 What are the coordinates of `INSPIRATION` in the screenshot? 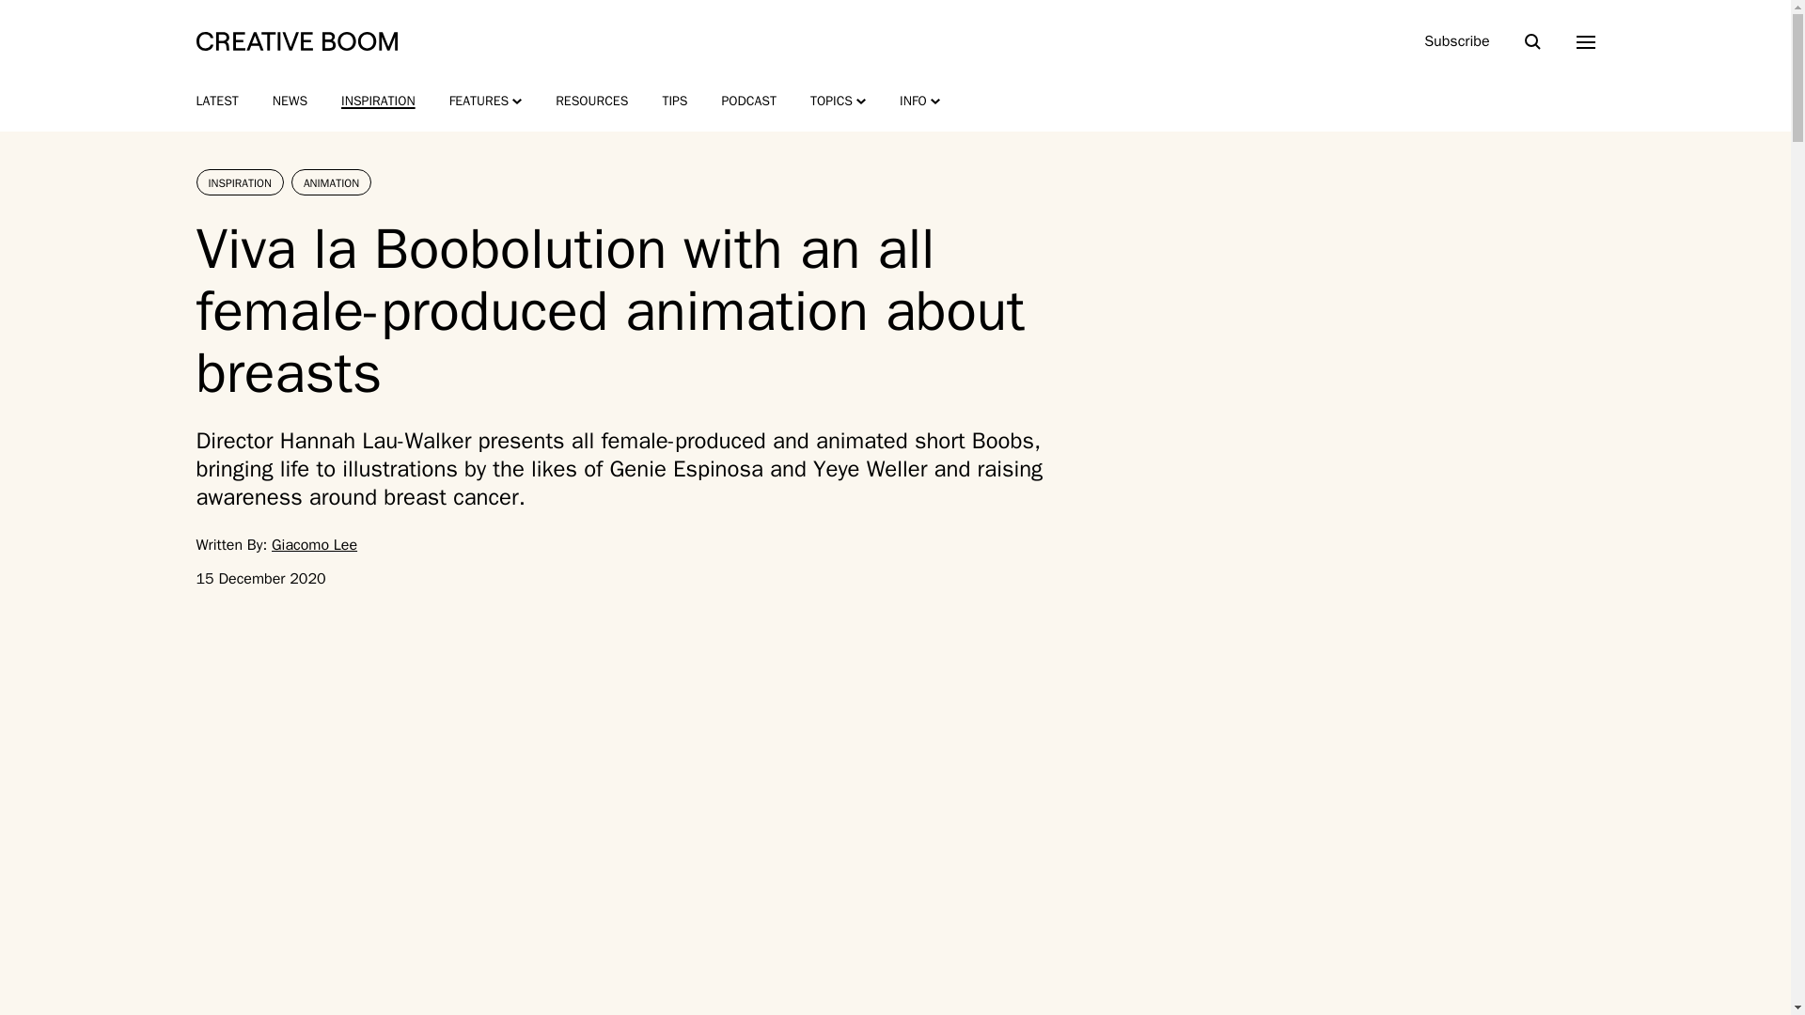 It's located at (378, 101).